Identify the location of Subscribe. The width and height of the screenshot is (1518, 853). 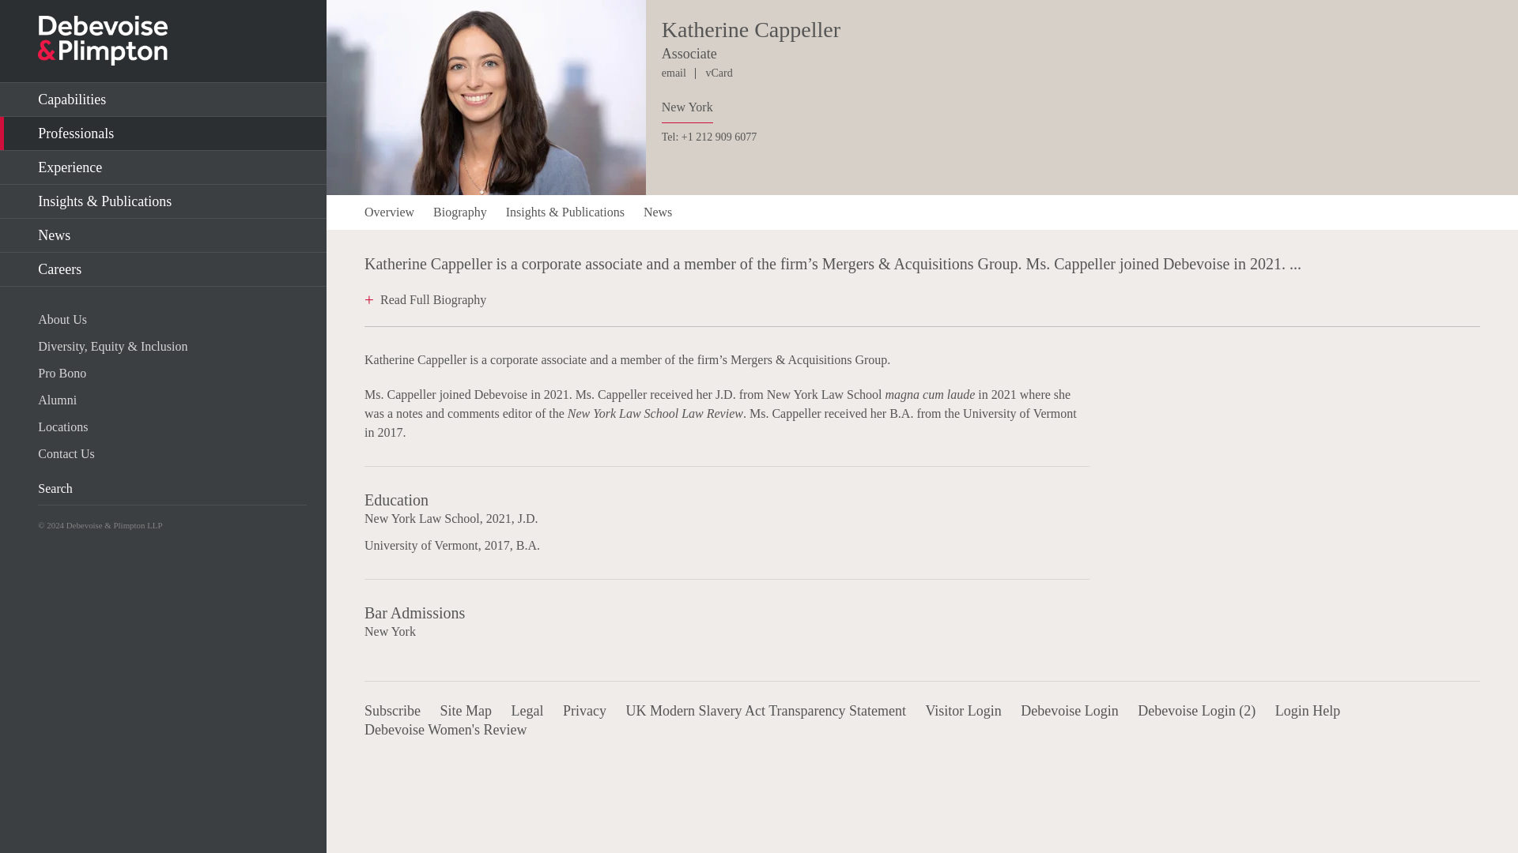
(392, 711).